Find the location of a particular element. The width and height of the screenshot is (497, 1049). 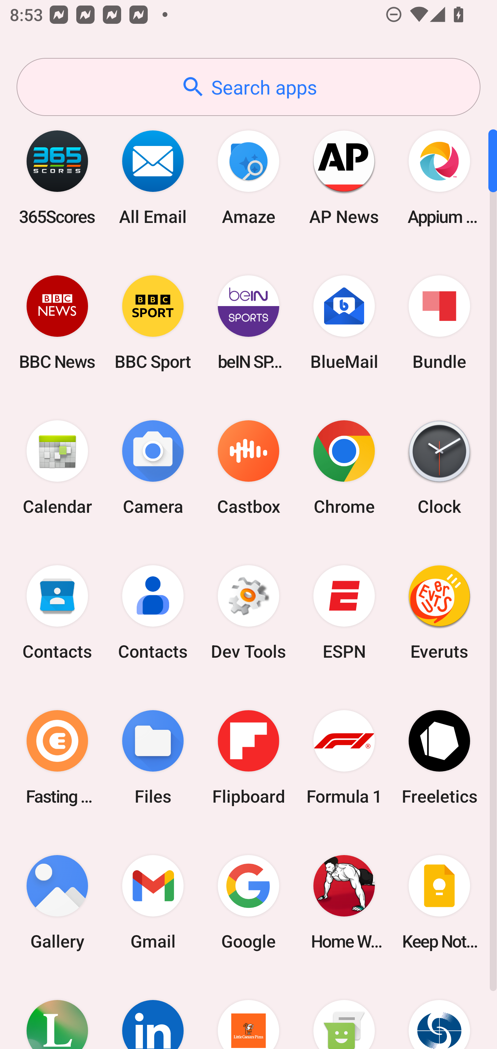

Calendar is located at coordinates (57, 468).